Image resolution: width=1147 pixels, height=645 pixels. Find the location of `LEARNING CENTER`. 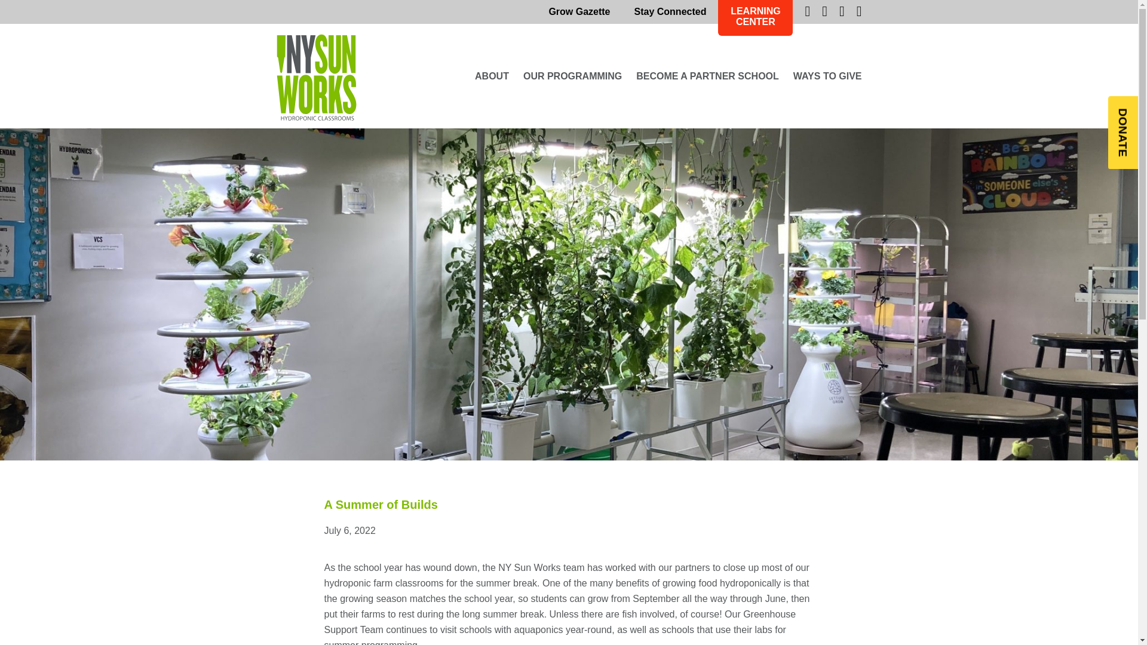

LEARNING CENTER is located at coordinates (755, 18).